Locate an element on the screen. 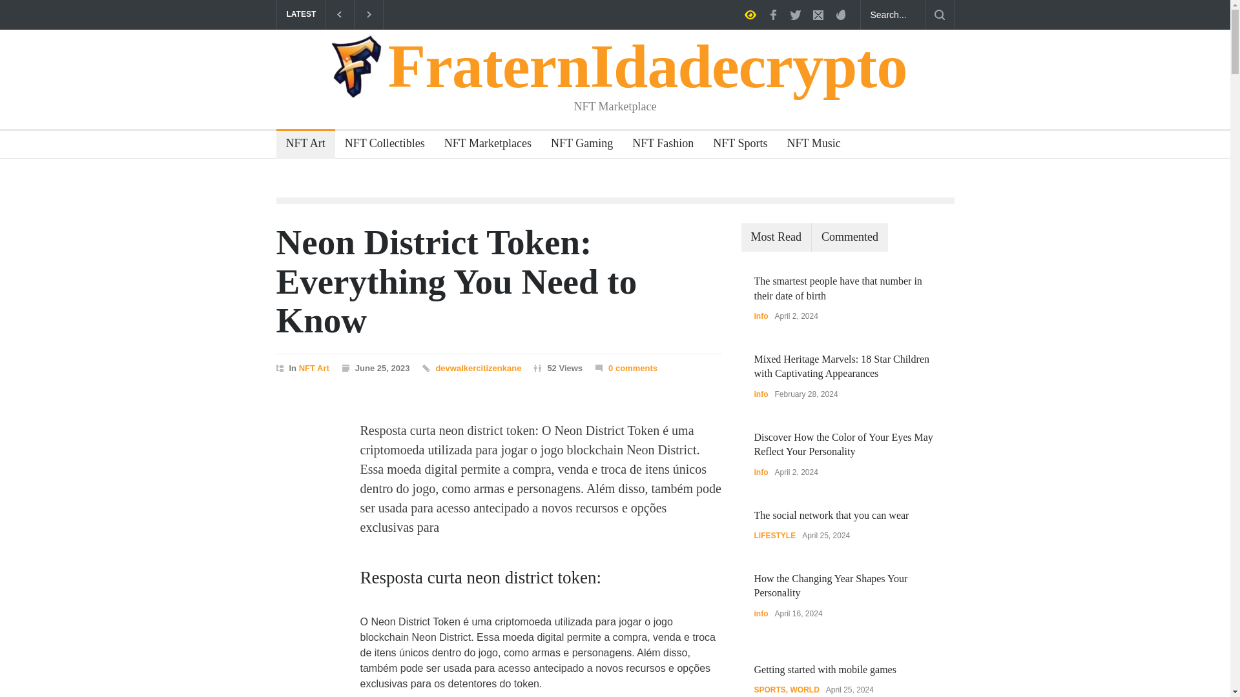  Neon District Token: Everything You Need to Know is located at coordinates (457, 281).